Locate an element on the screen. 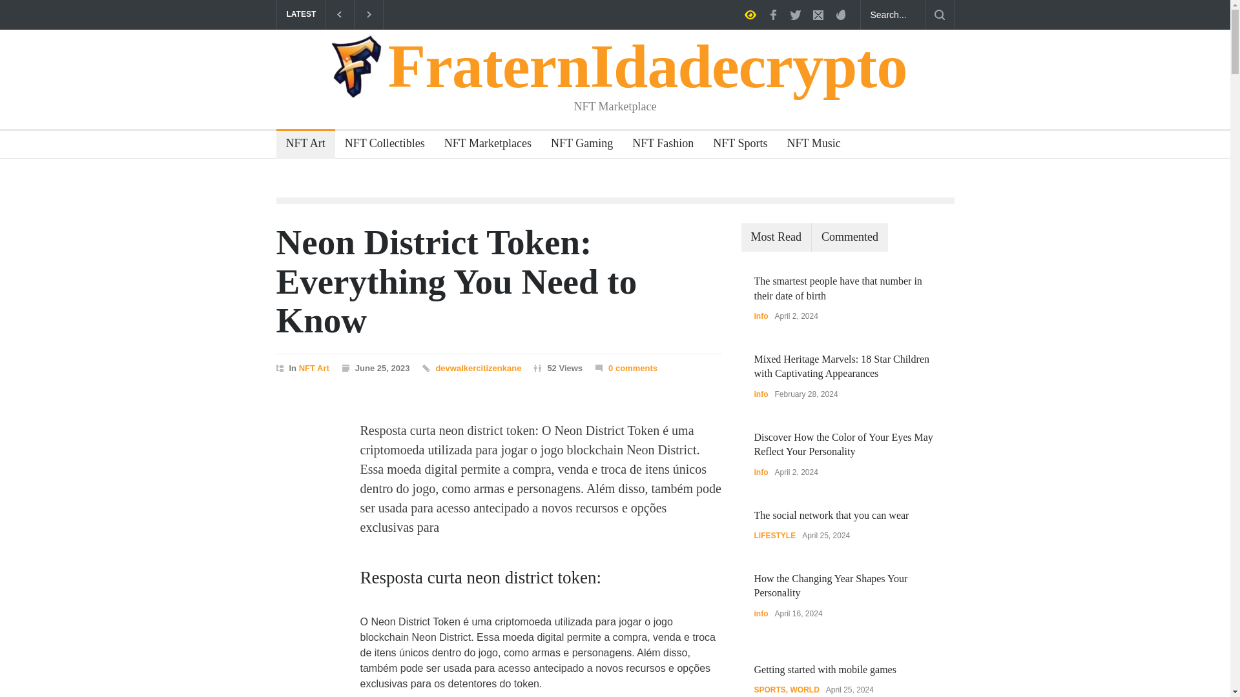  Neon District Token: Everything You Need to Know is located at coordinates (457, 281).